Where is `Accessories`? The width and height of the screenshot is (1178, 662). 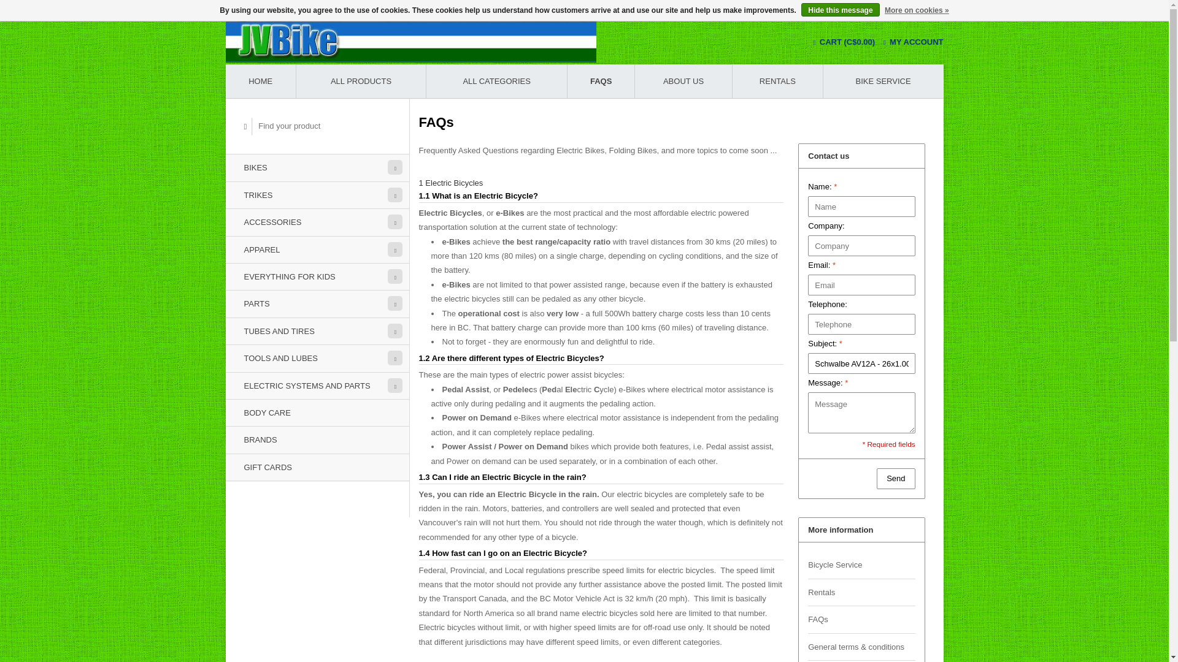
Accessories is located at coordinates (317, 222).